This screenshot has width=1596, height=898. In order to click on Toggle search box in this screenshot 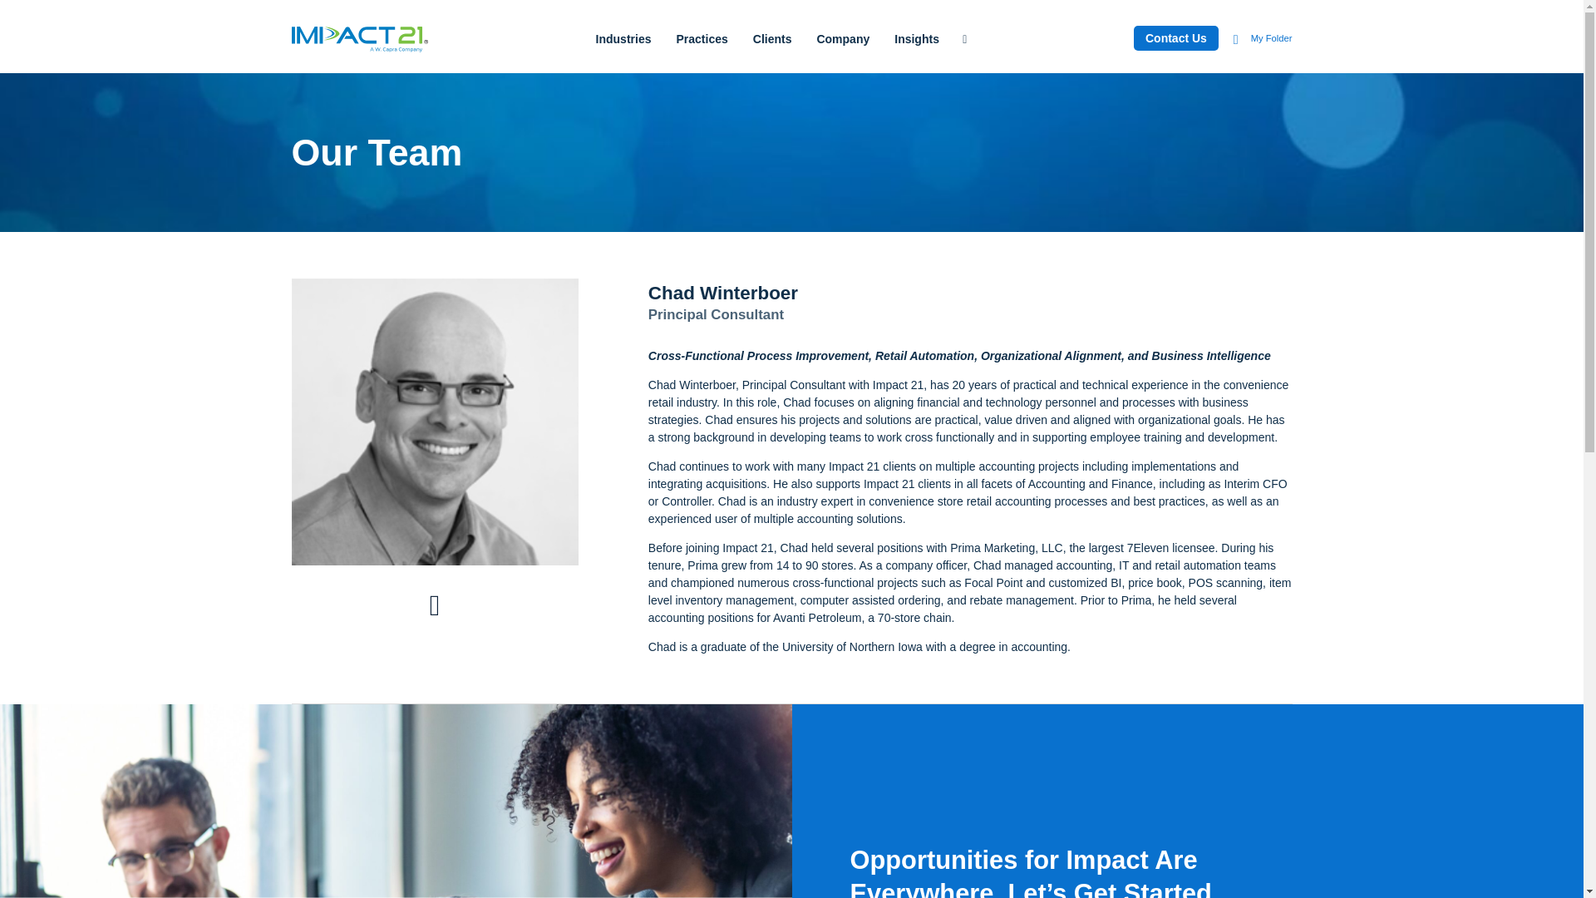, I will do `click(965, 38)`.